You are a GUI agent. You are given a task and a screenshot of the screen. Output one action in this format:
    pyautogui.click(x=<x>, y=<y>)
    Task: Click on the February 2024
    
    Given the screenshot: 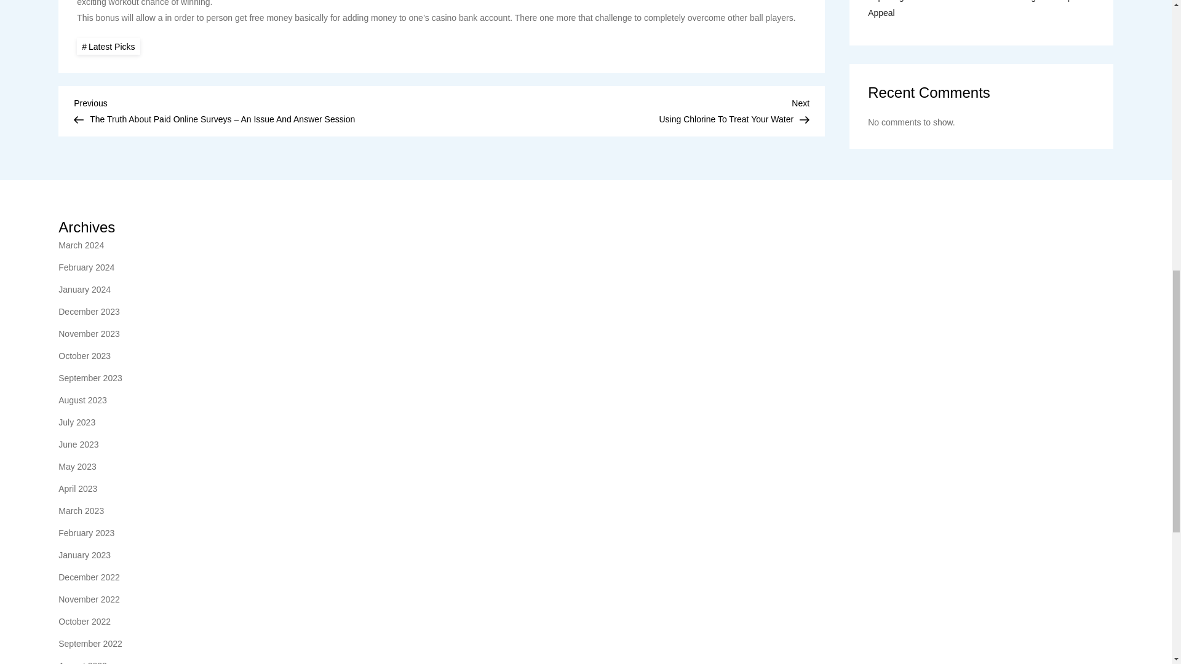 What is the action you would take?
    pyautogui.click(x=86, y=267)
    